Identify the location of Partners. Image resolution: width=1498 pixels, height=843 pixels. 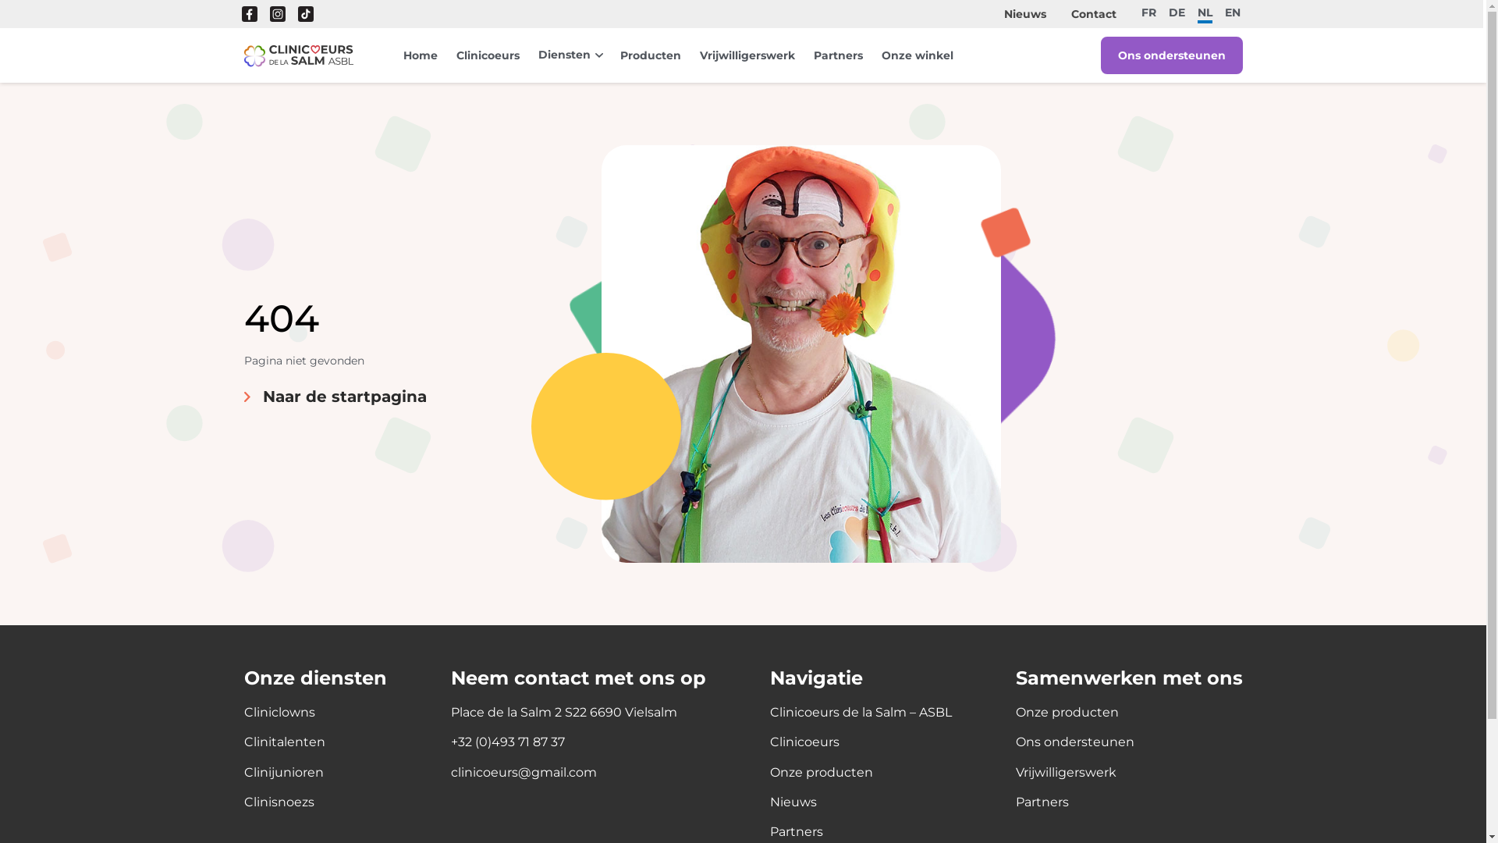
(796, 832).